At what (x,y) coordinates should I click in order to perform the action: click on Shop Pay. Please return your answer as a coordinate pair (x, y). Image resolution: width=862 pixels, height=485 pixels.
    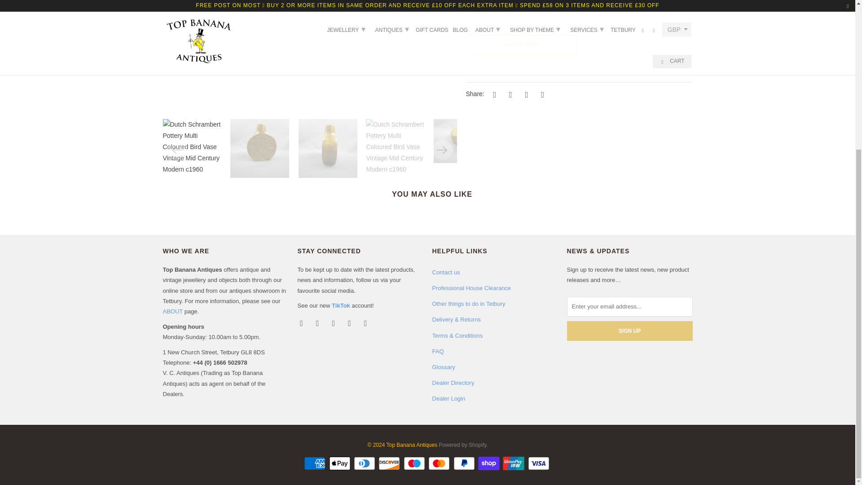
    Looking at the image, I should click on (490, 463).